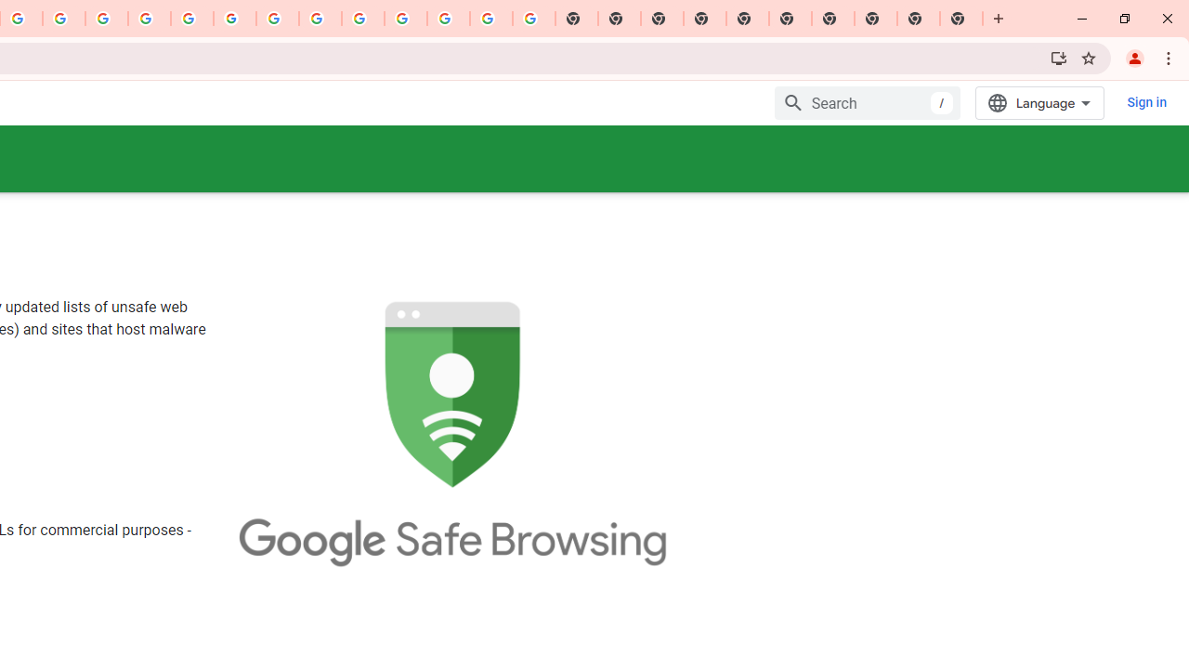 The image size is (1189, 669). I want to click on Privacy Help Center - Policies Help, so click(107, 19).